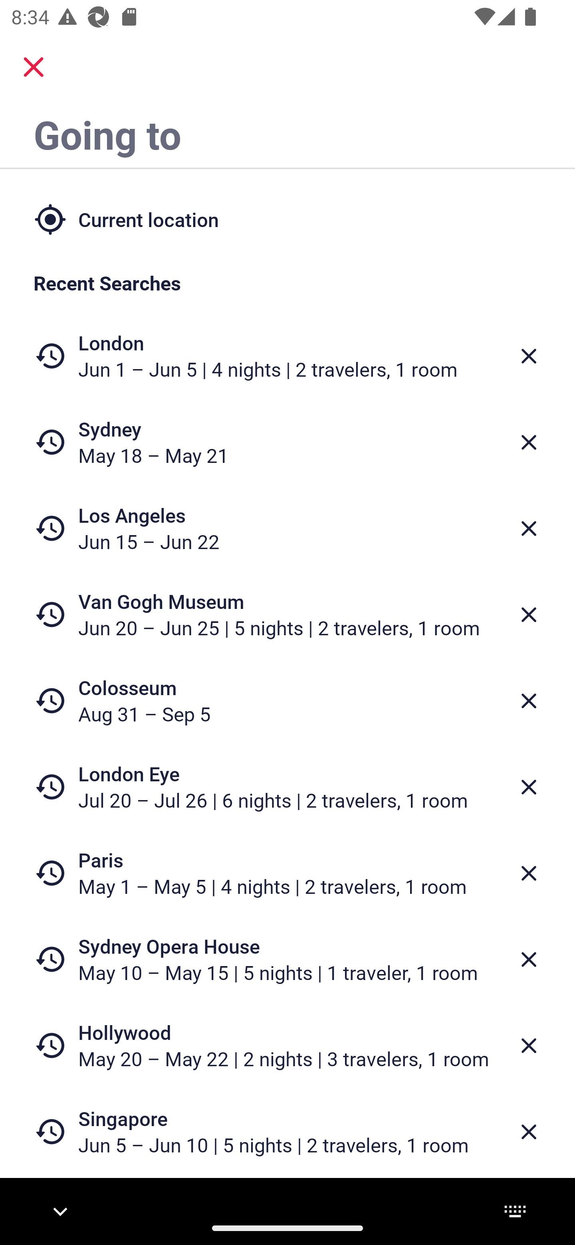  I want to click on Delete from recent searches, so click(529, 1132).